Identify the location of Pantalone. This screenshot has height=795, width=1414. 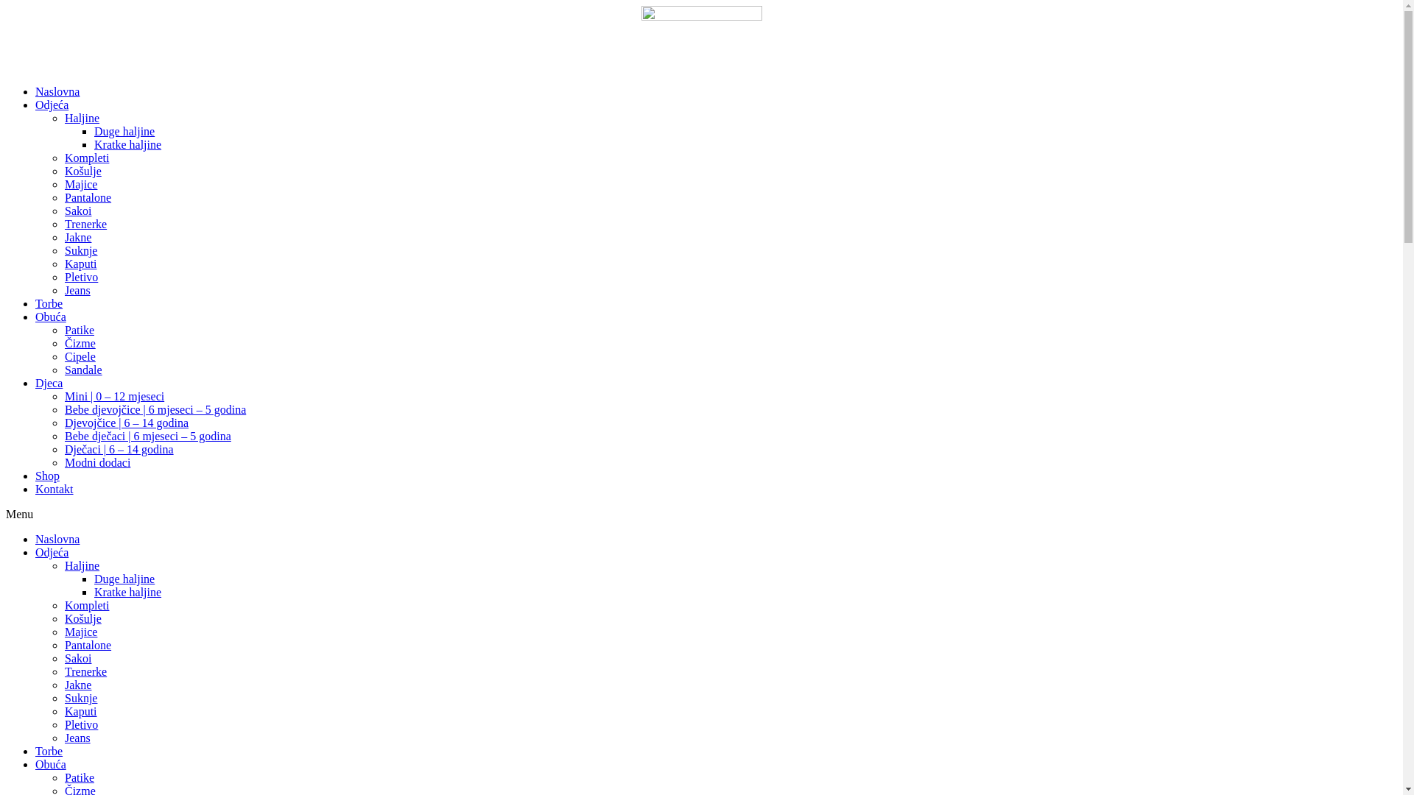
(88, 645).